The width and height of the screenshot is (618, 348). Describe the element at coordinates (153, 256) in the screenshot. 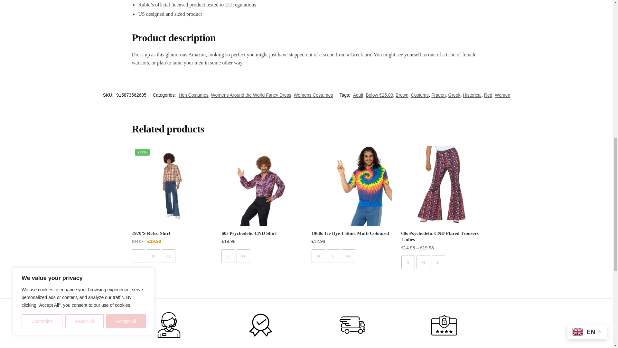

I see `M` at that location.